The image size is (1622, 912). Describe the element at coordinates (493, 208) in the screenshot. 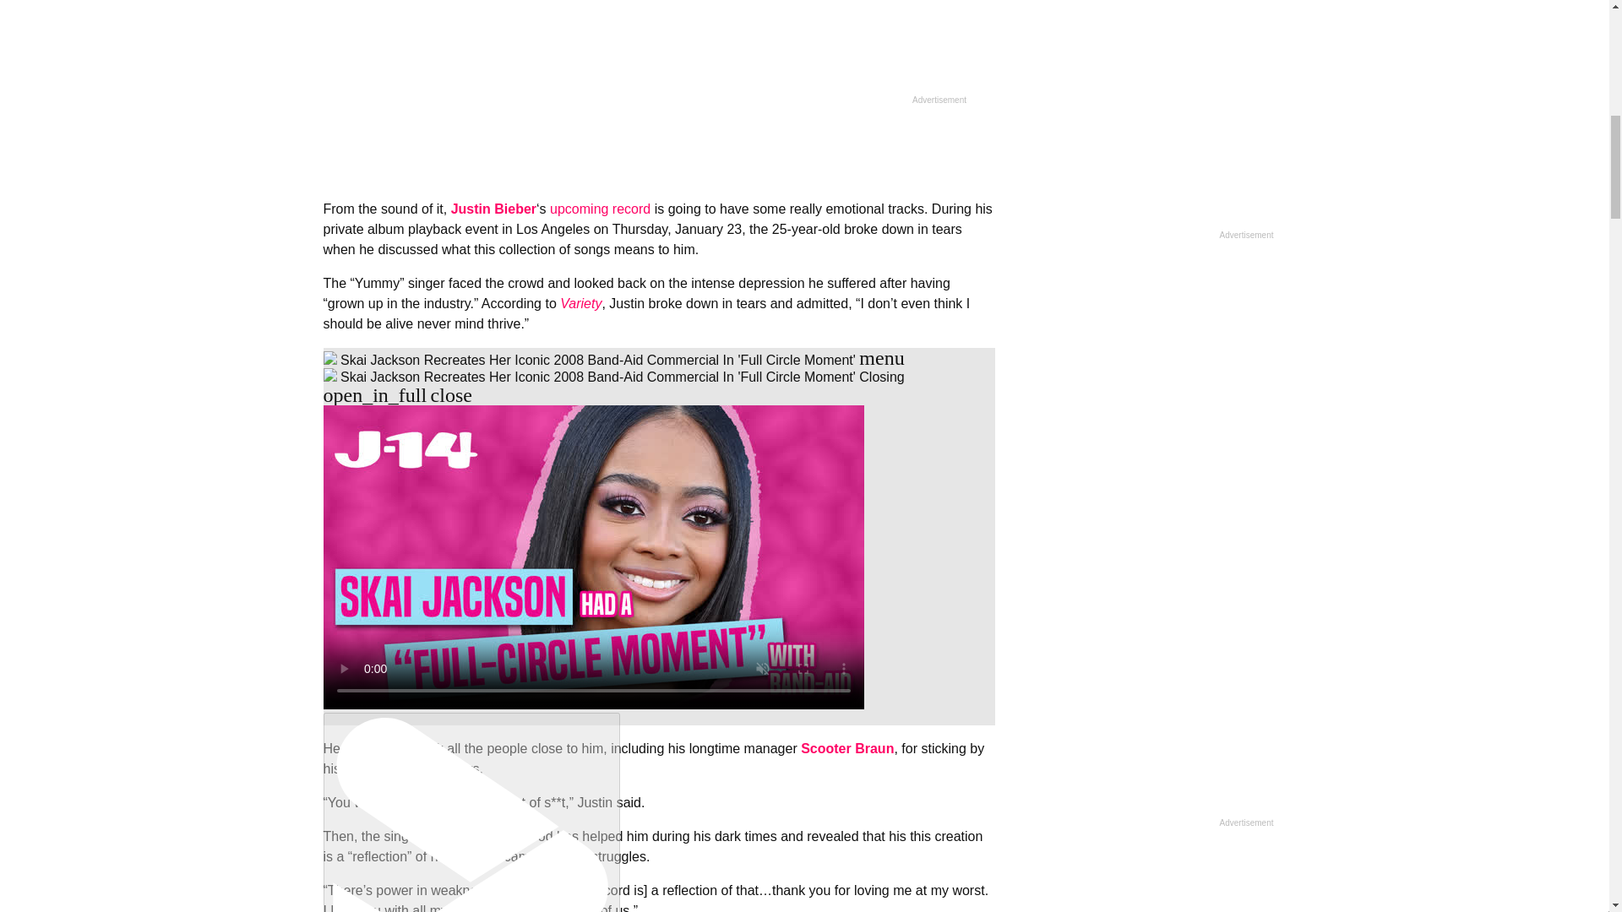

I see `Justin Bieber` at that location.